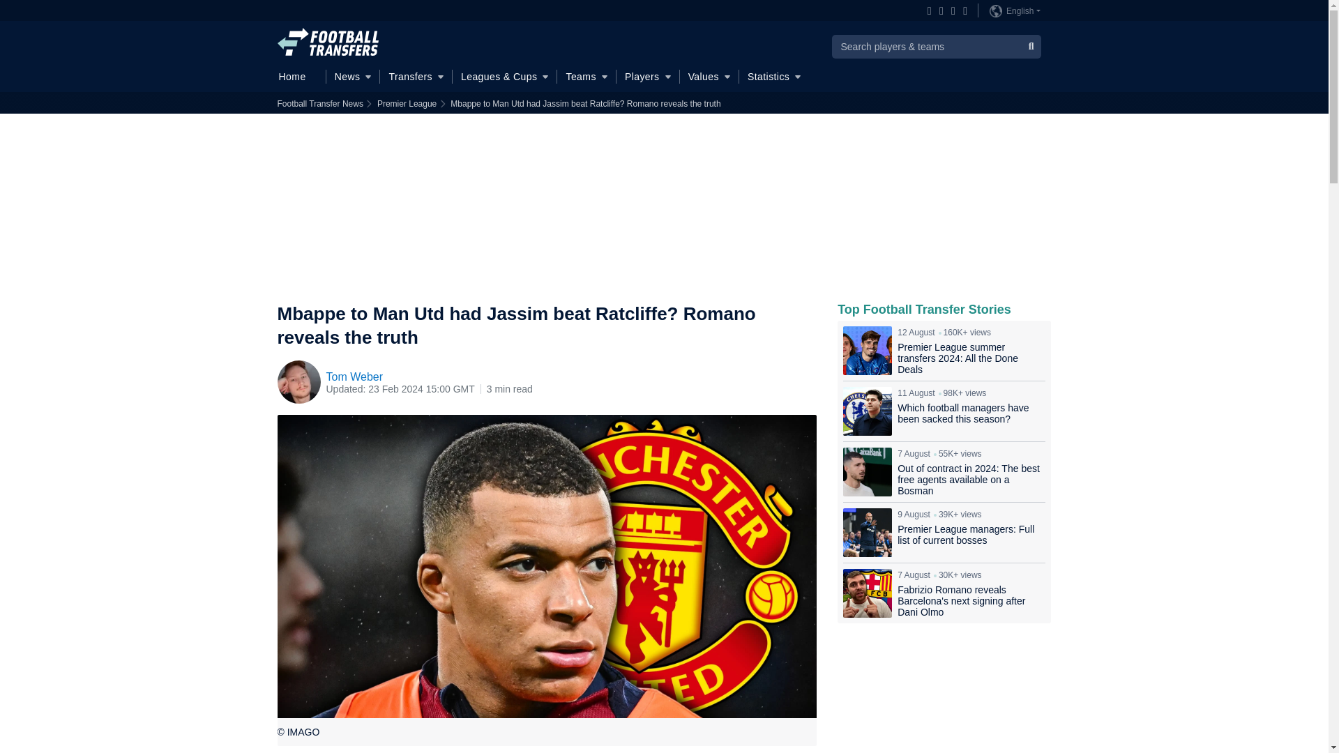 Image resolution: width=1339 pixels, height=753 pixels. Describe the element at coordinates (353, 77) in the screenshot. I see `News` at that location.